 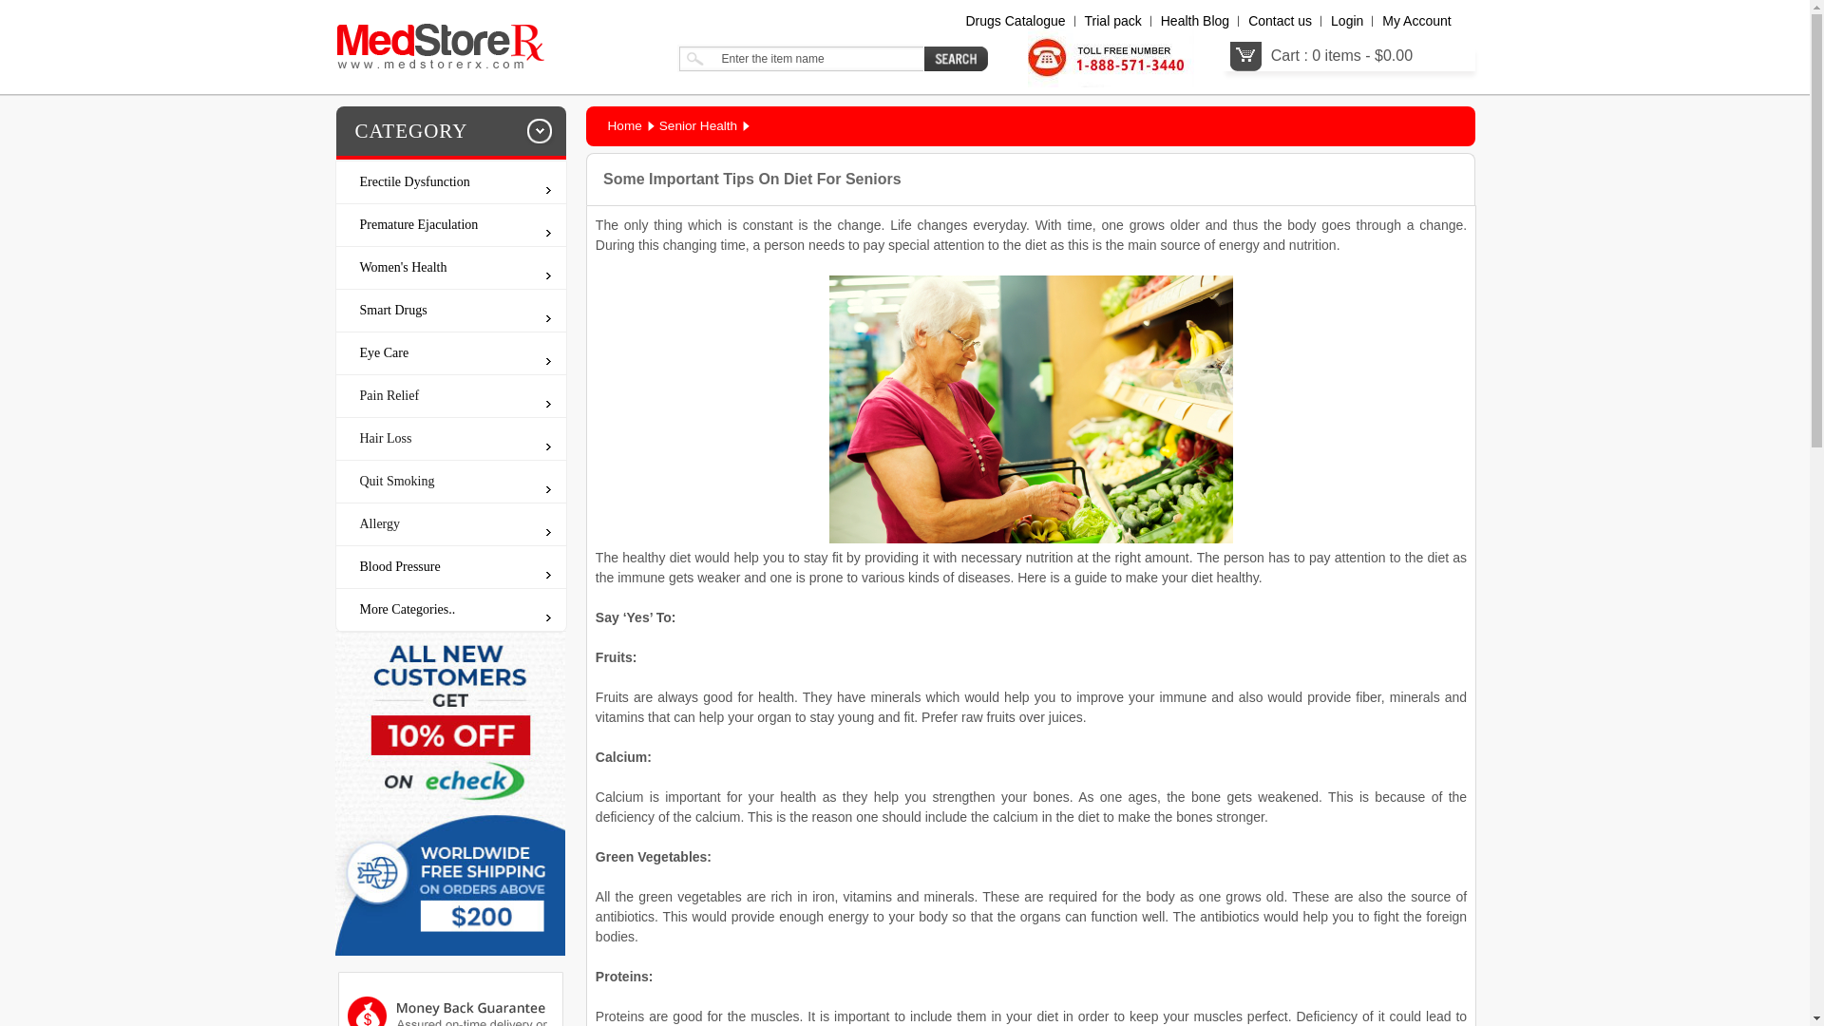 I want to click on Login, so click(x=1347, y=21).